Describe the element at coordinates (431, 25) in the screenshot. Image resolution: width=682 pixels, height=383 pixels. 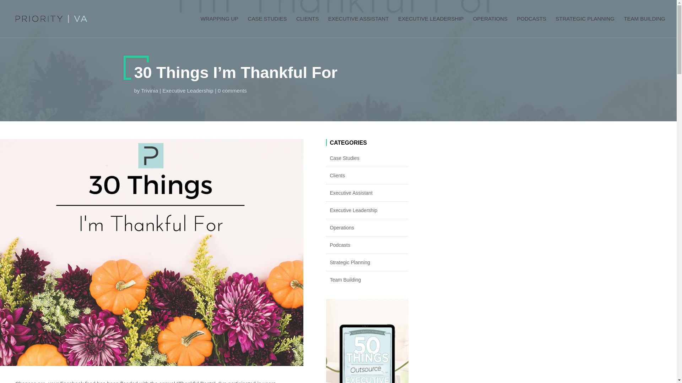
I see `EXECUTIVE LEADERSHIP` at that location.